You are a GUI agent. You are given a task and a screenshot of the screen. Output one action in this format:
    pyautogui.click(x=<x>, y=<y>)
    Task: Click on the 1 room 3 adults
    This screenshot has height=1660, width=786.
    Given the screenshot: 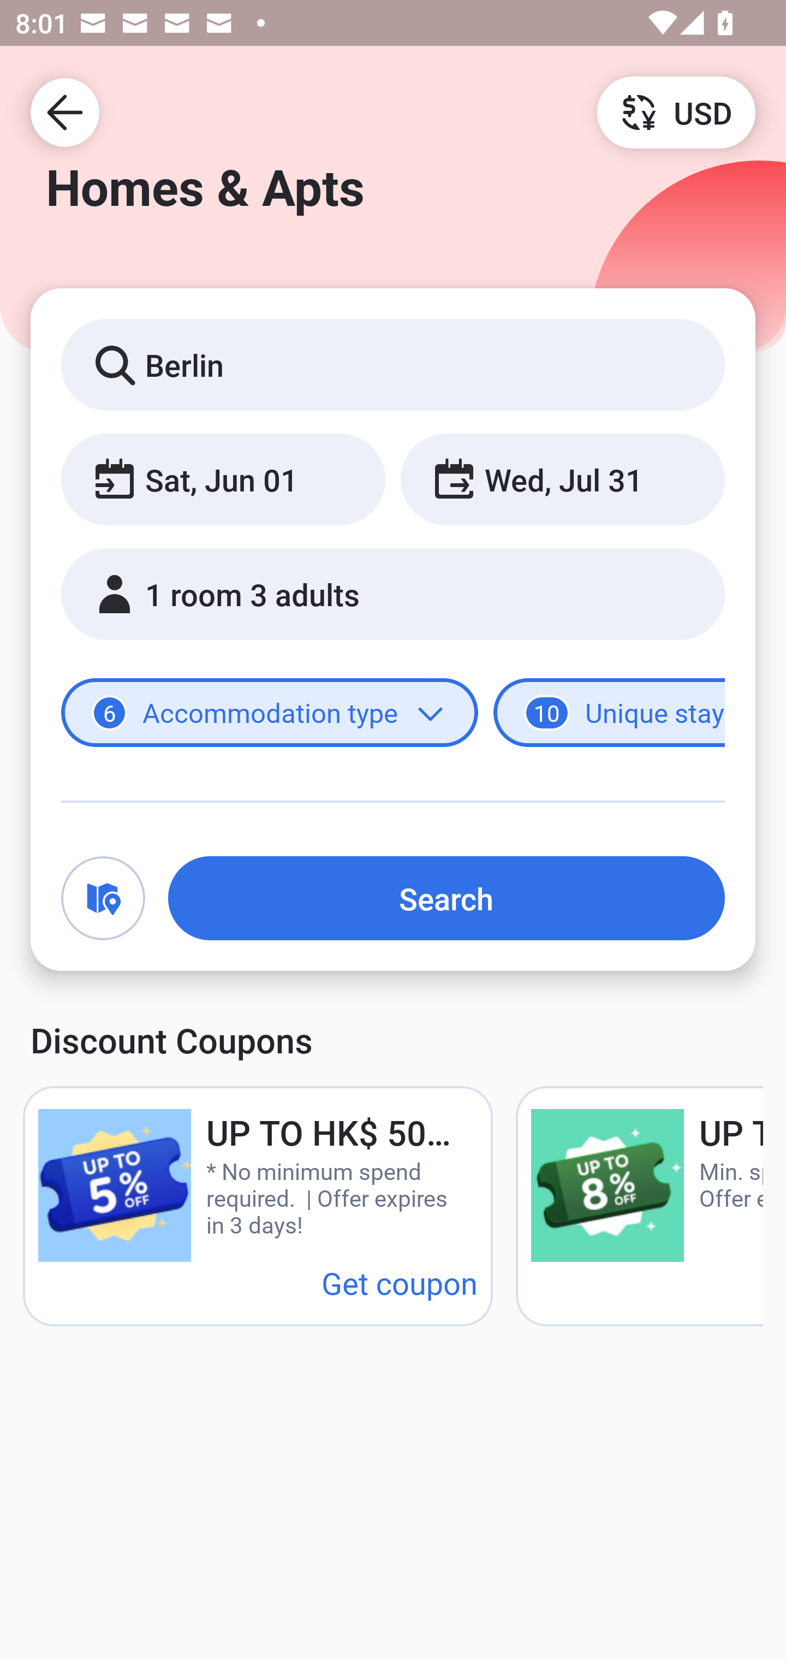 What is the action you would take?
    pyautogui.click(x=393, y=594)
    